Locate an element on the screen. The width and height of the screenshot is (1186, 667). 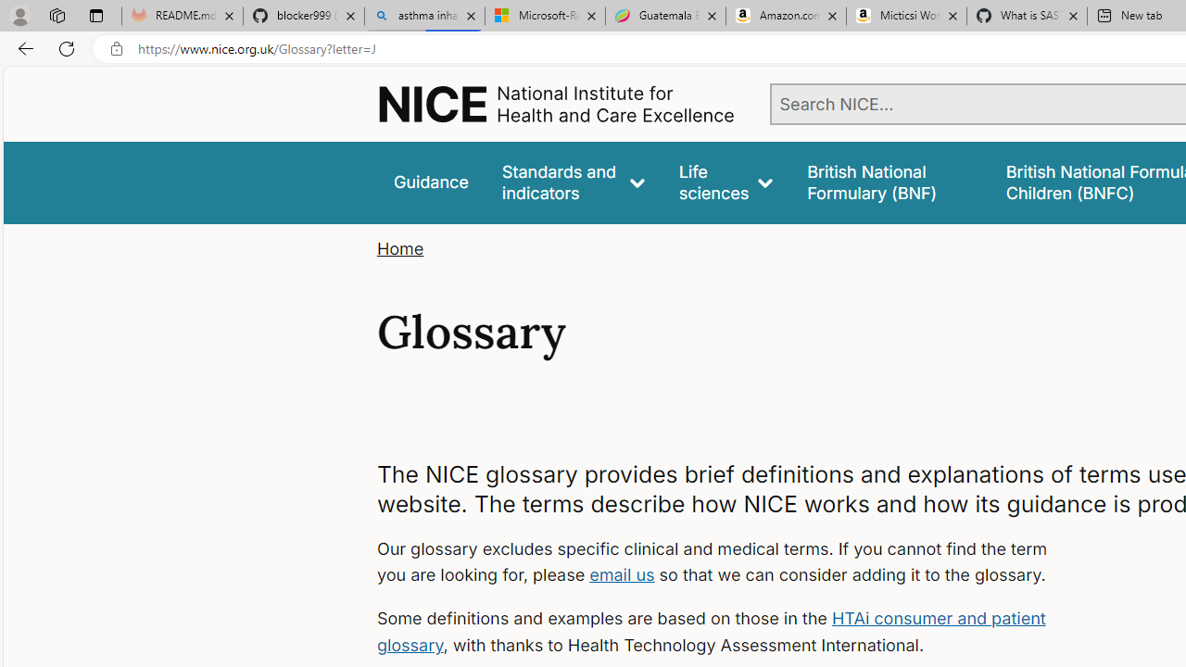
false is located at coordinates (889, 182).